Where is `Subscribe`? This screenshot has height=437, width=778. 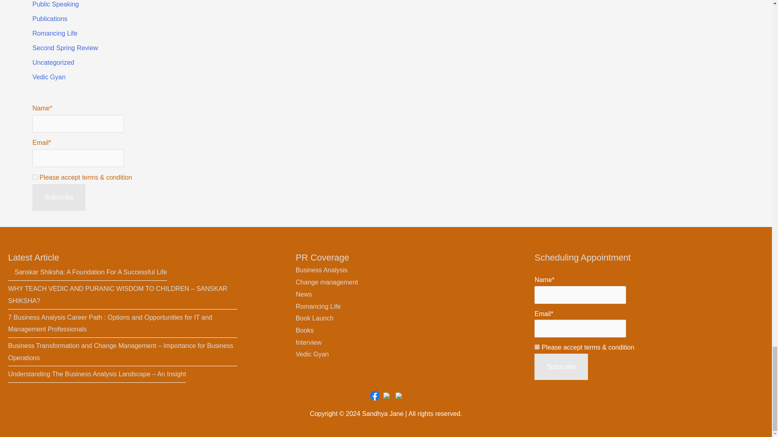
Subscribe is located at coordinates (59, 197).